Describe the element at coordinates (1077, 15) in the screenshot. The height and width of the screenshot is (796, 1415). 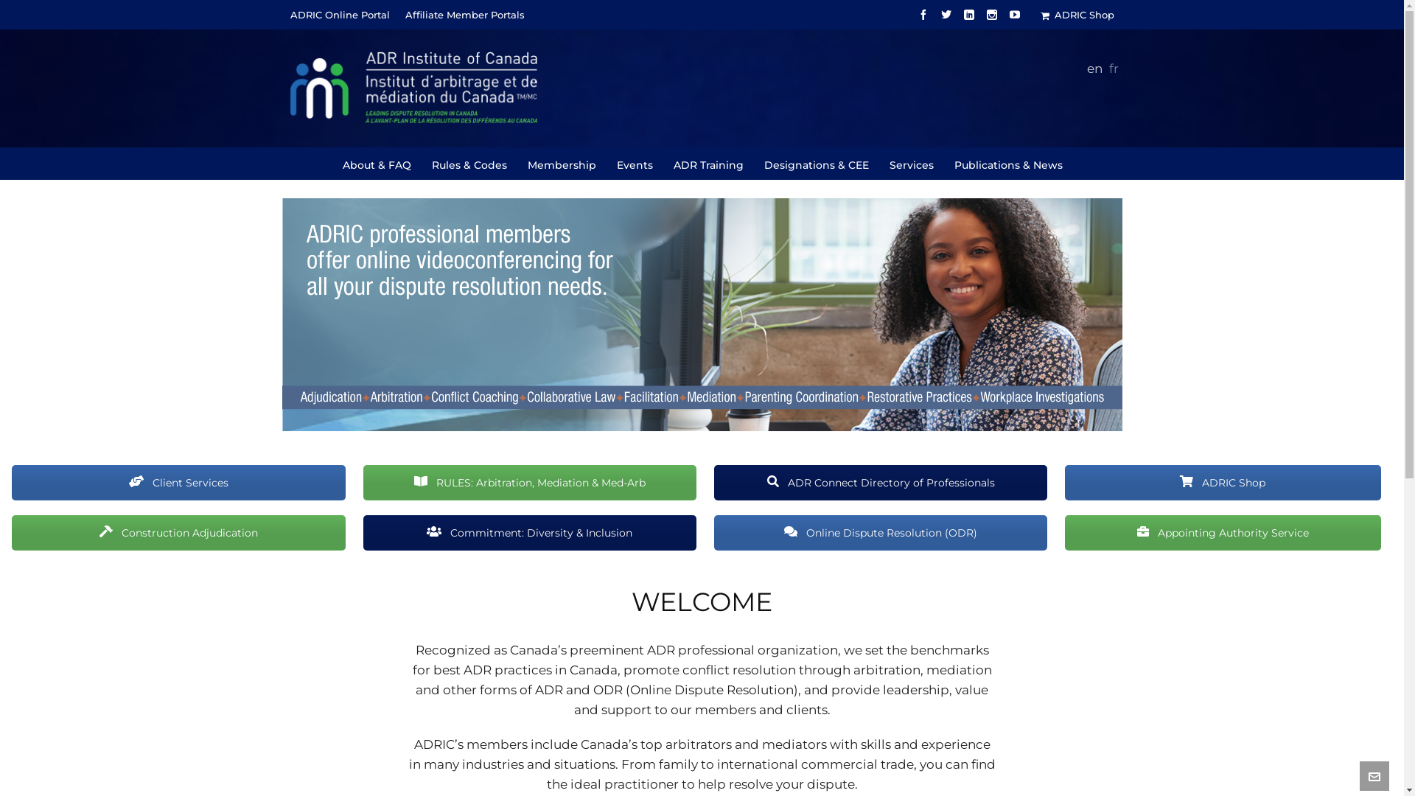
I see `ADRIC Shop` at that location.